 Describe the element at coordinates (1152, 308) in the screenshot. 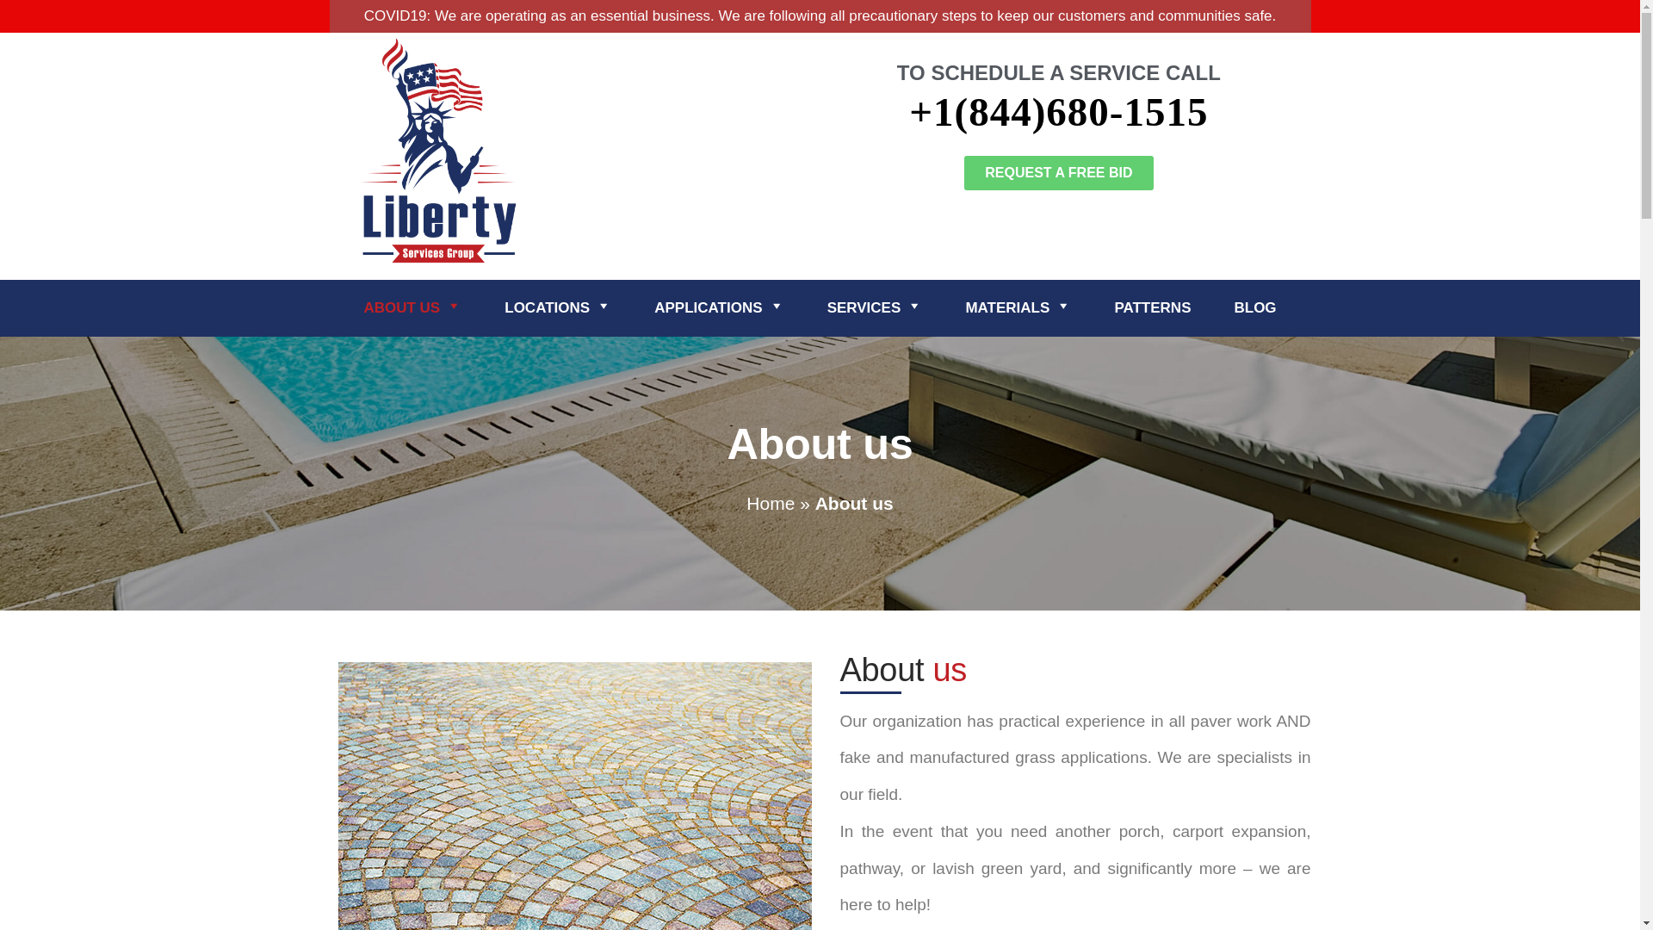

I see `PATTERNS` at that location.